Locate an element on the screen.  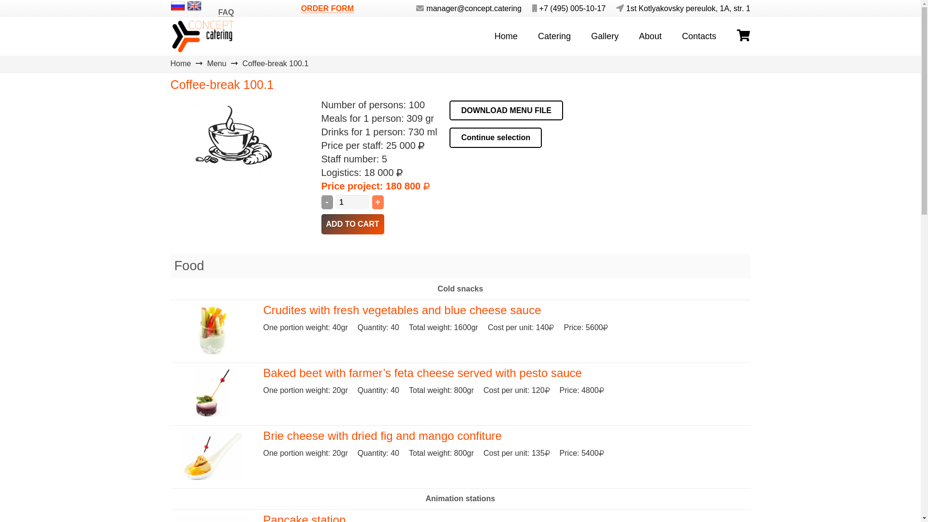
+7 (495) 005-10-17 is located at coordinates (565, 8).